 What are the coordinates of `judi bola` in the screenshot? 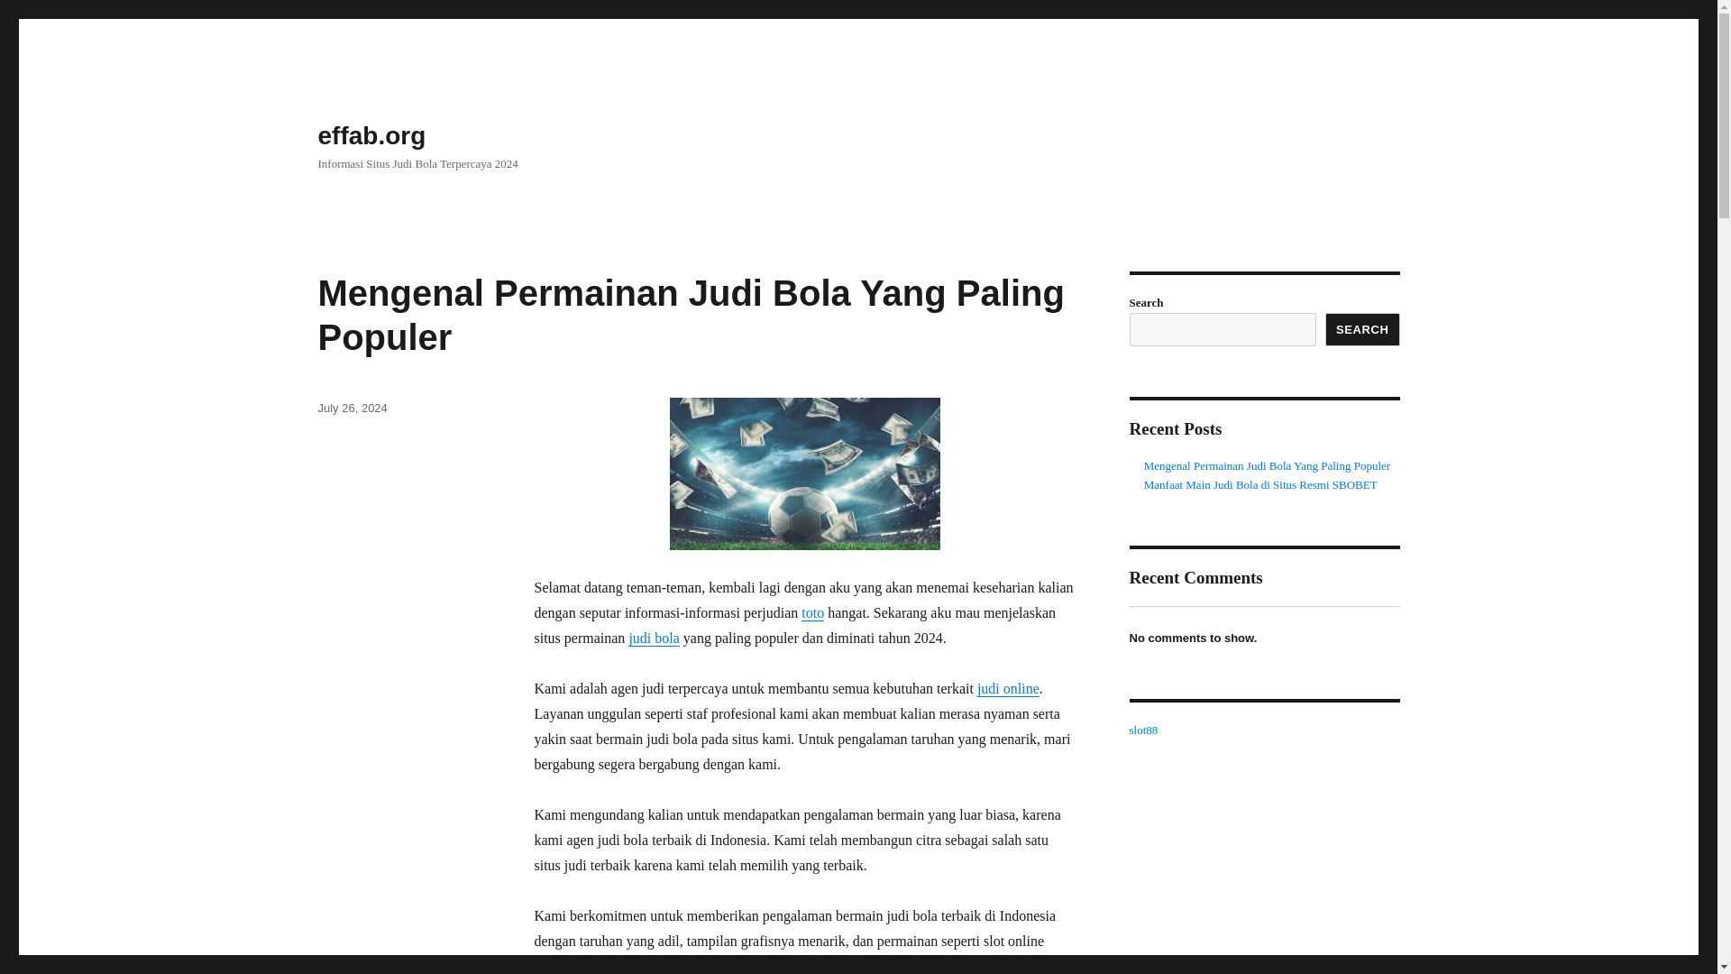 It's located at (653, 638).